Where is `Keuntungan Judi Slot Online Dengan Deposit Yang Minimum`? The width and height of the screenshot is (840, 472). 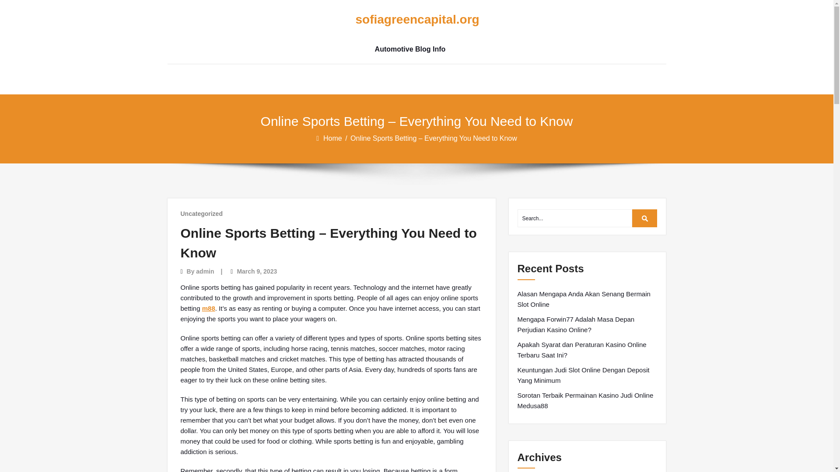
Keuntungan Judi Slot Online Dengan Deposit Yang Minimum is located at coordinates (587, 375).